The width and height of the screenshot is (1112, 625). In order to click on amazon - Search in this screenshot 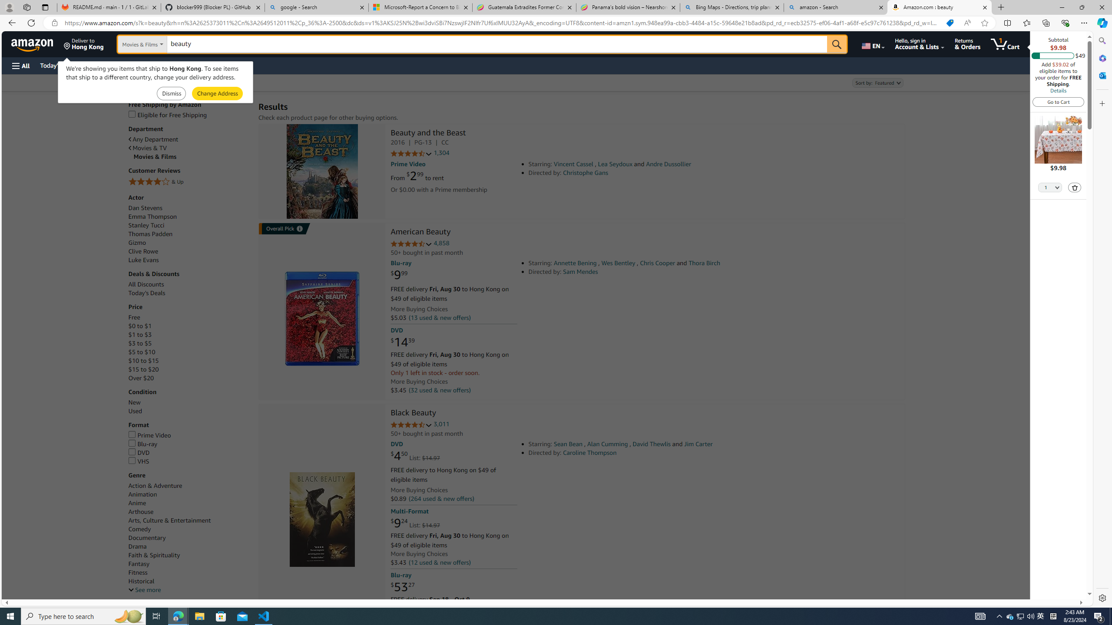, I will do `click(836, 7)`.